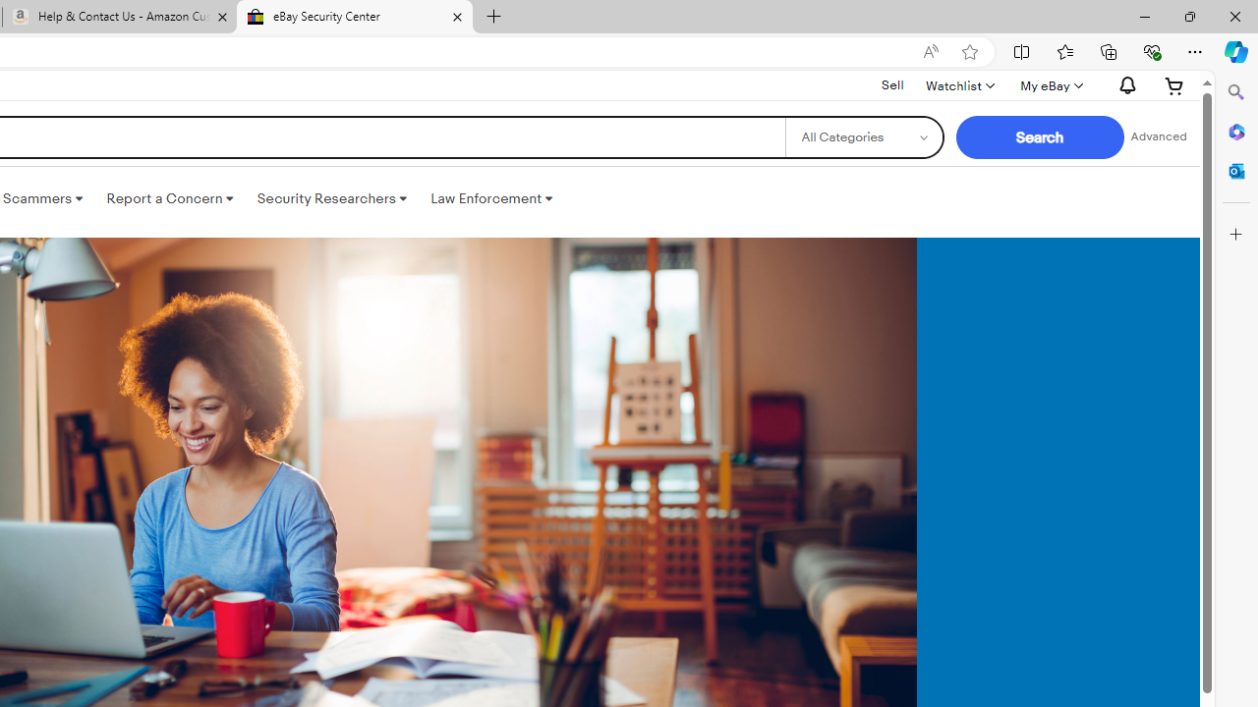 The image size is (1258, 707). I want to click on Sell, so click(892, 85).